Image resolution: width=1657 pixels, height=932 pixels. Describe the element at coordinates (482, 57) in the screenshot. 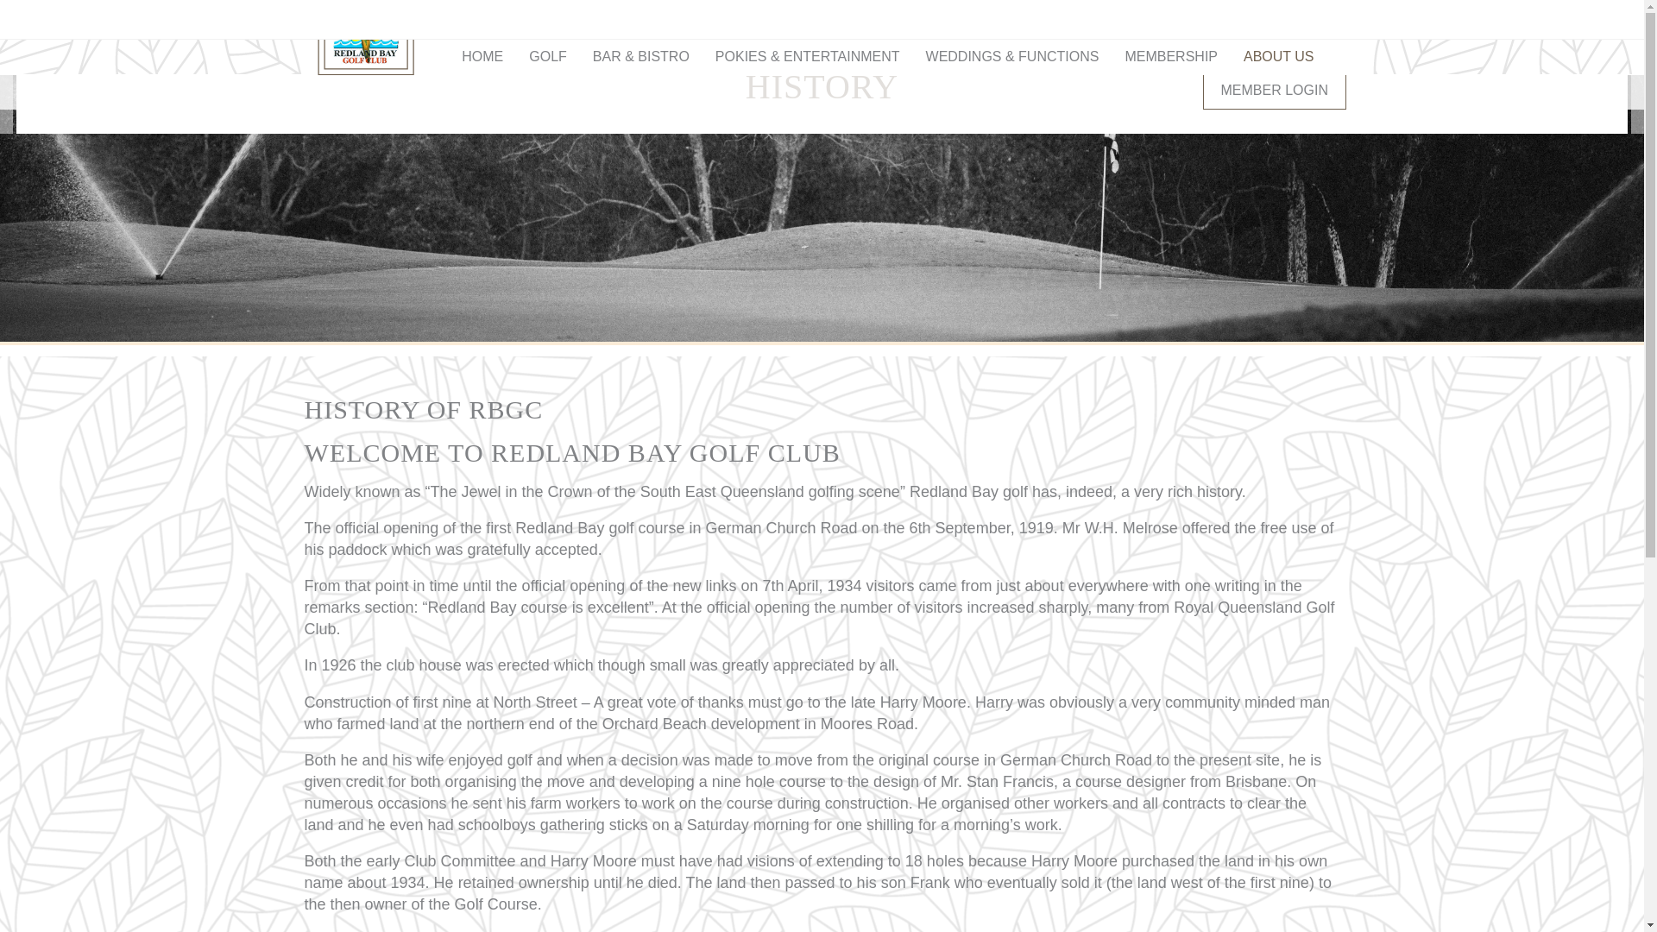

I see `HOME` at that location.